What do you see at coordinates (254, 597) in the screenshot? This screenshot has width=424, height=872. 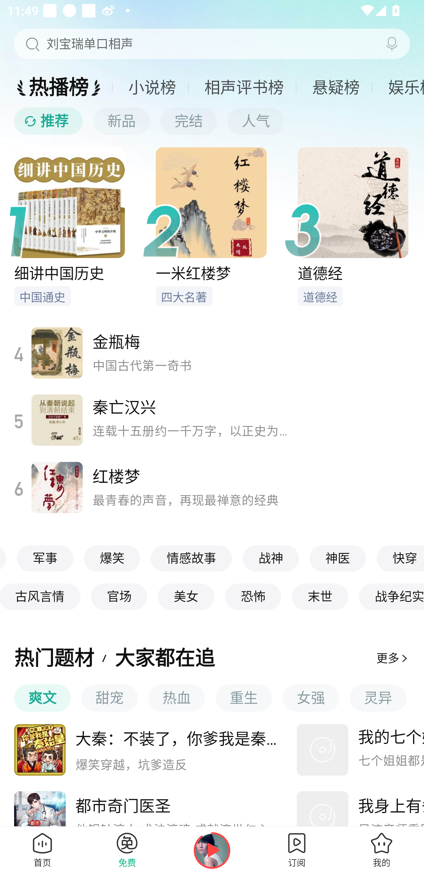 I see `恐怖` at bounding box center [254, 597].